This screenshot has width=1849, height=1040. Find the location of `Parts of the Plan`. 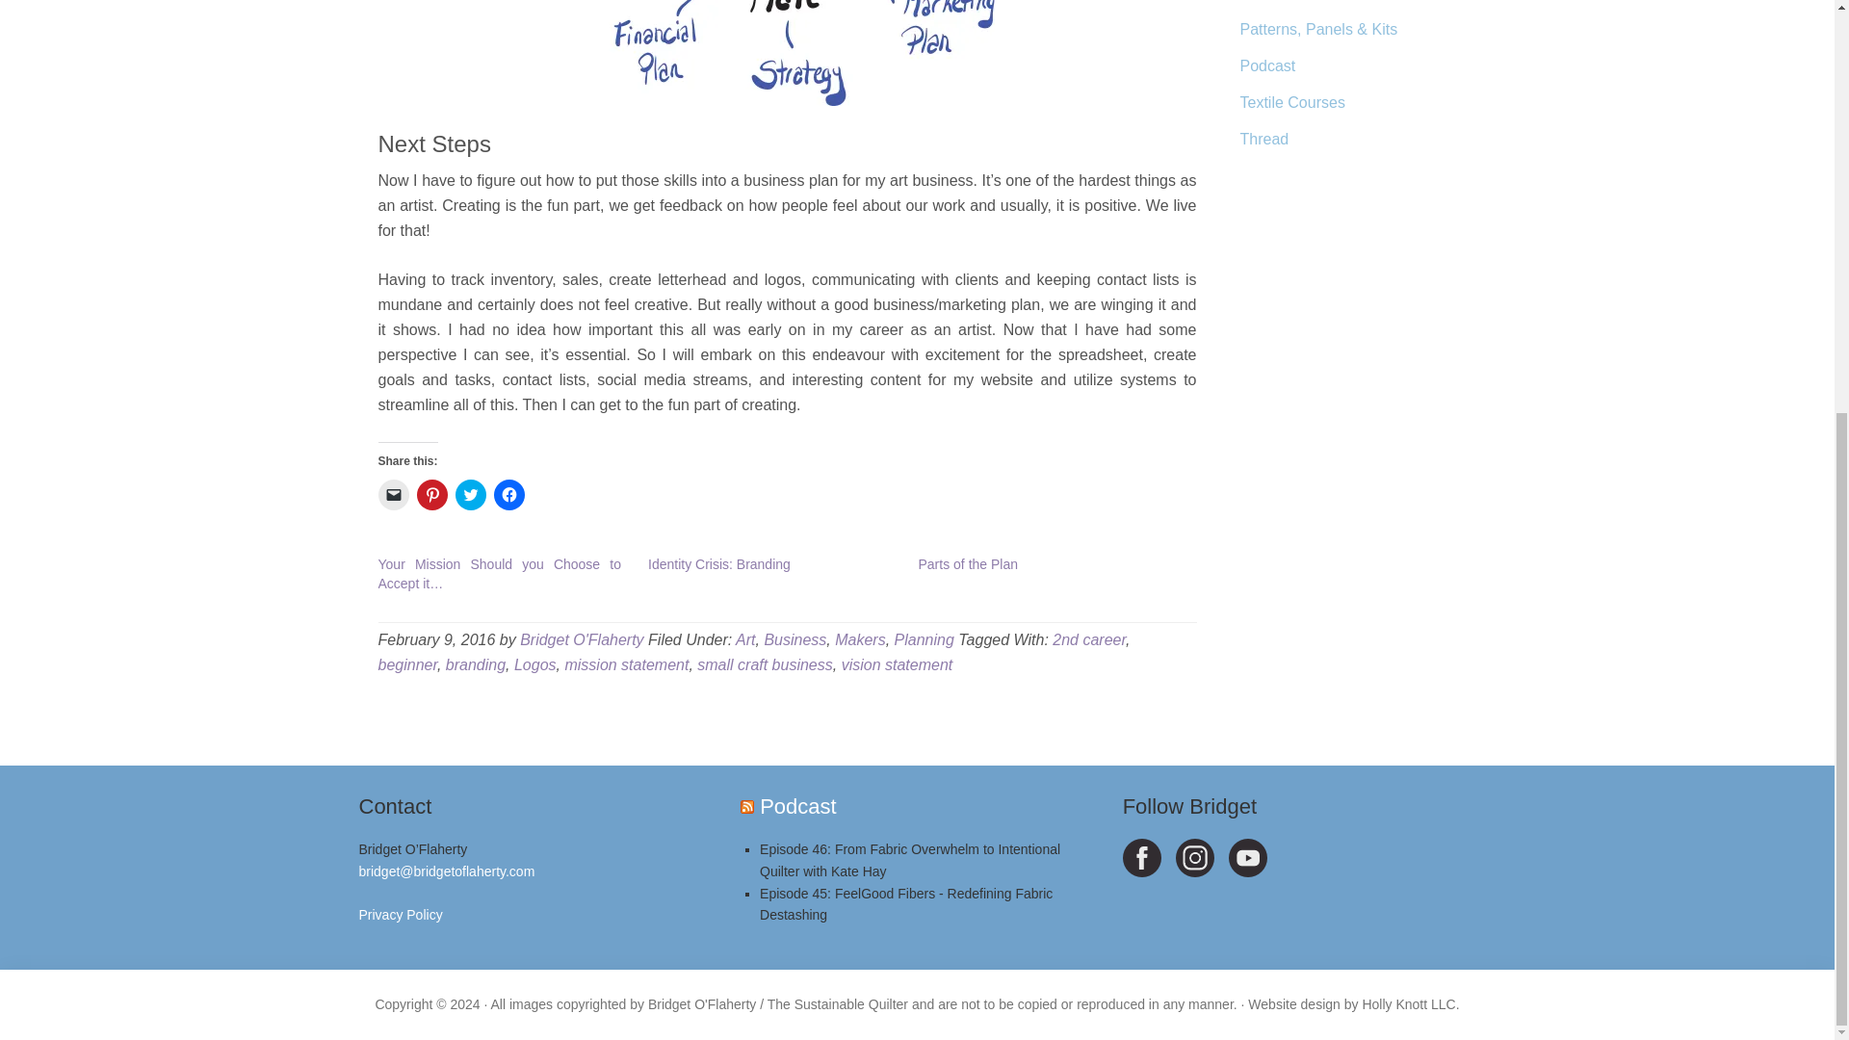

Parts of the Plan is located at coordinates (969, 564).